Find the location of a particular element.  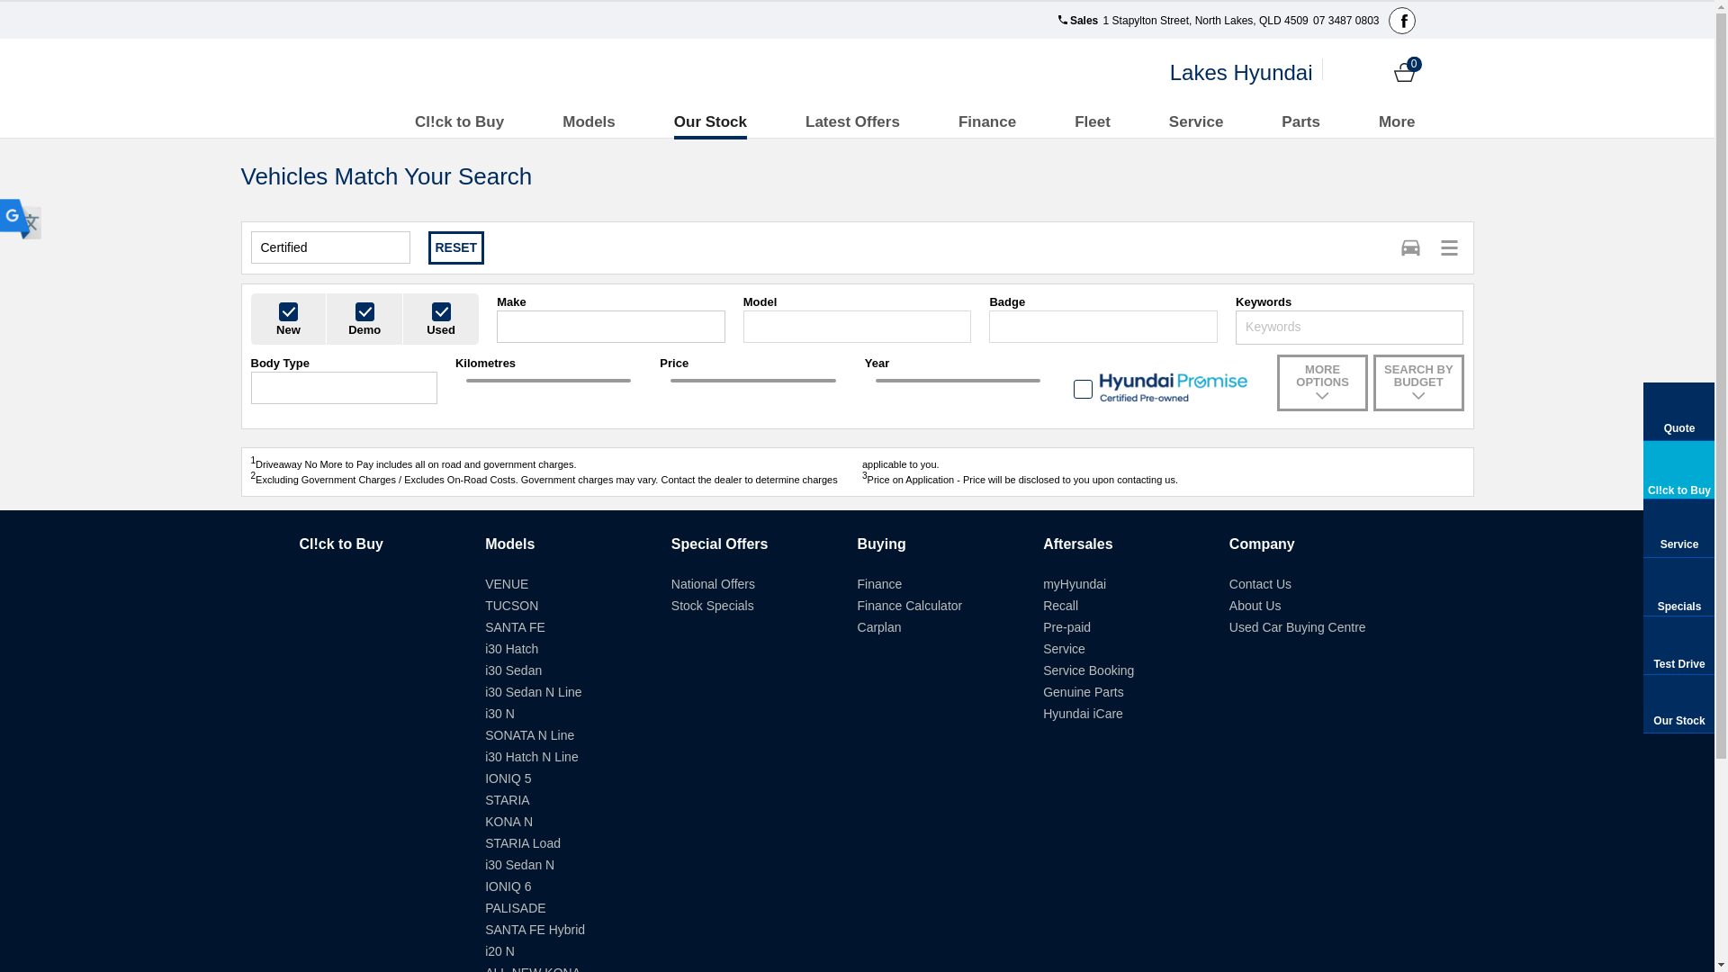

Latest Offers is located at coordinates (853, 122).